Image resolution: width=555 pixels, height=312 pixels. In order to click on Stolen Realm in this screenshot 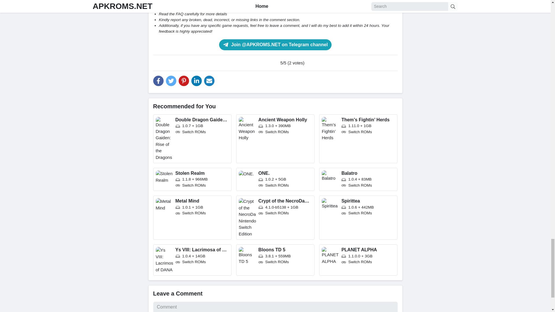, I will do `click(192, 179)`.